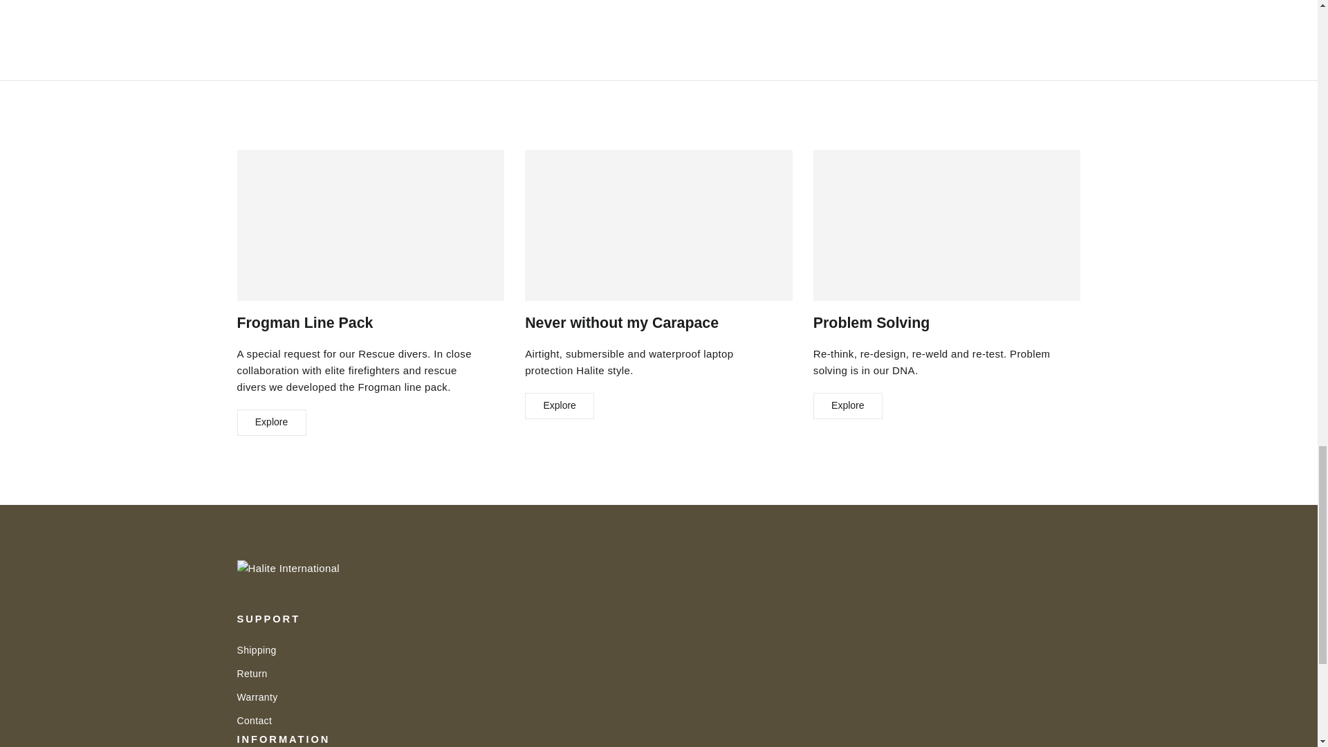 This screenshot has width=1328, height=747. What do you see at coordinates (658, 674) in the screenshot?
I see `Return` at bounding box center [658, 674].